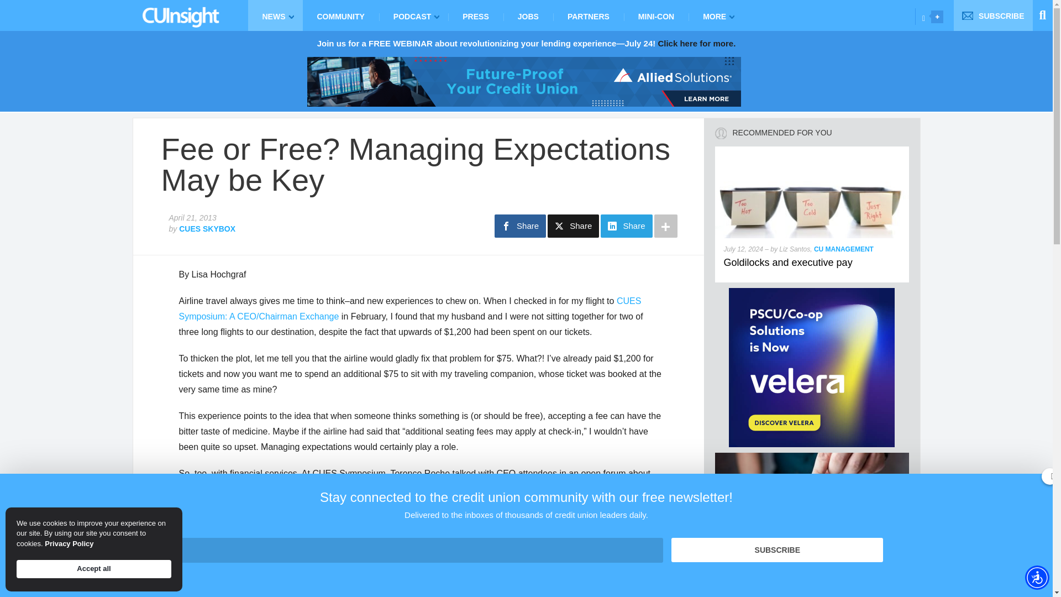  What do you see at coordinates (413, 15) in the screenshot?
I see `PODCAST` at bounding box center [413, 15].